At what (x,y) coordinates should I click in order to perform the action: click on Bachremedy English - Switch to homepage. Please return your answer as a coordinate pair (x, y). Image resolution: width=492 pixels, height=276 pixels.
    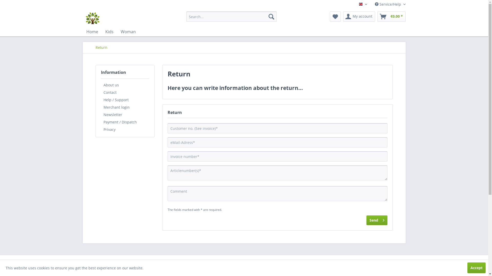
    Looking at the image, I should click on (93, 18).